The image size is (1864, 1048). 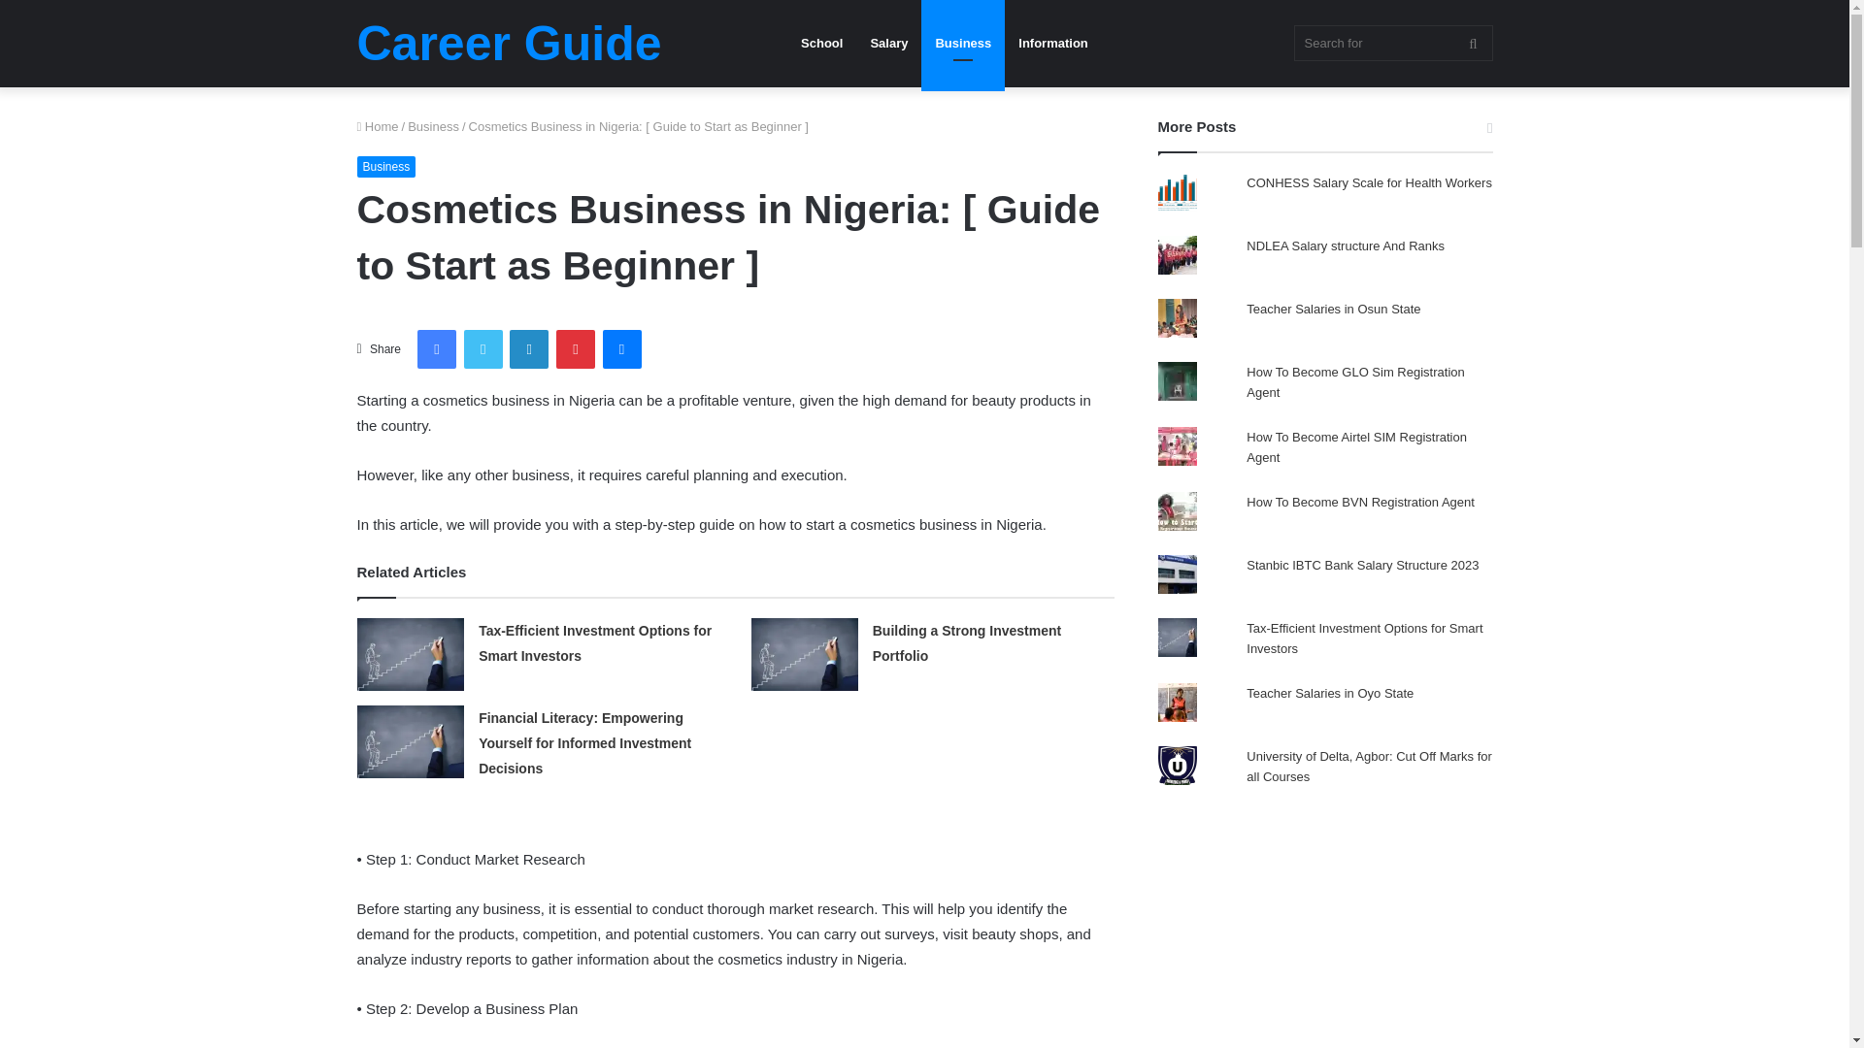 What do you see at coordinates (621, 349) in the screenshot?
I see `Messenger` at bounding box center [621, 349].